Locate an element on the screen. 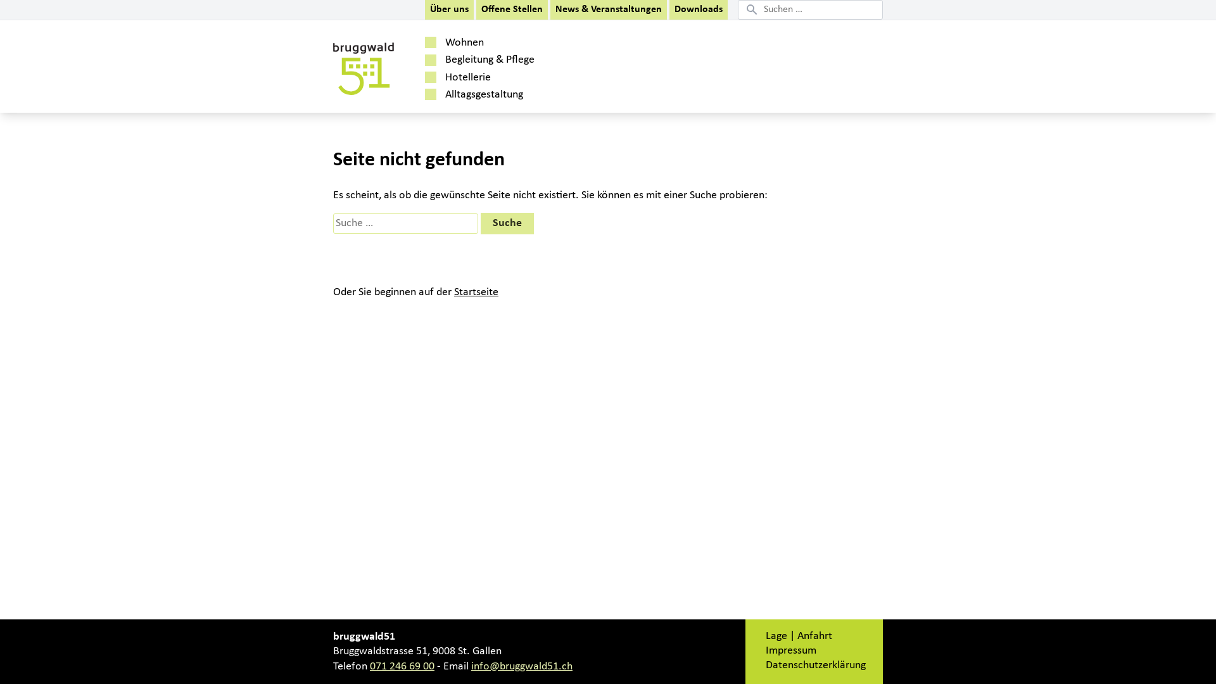 The height and width of the screenshot is (684, 1216). Lage | Anfahrt is located at coordinates (799, 636).